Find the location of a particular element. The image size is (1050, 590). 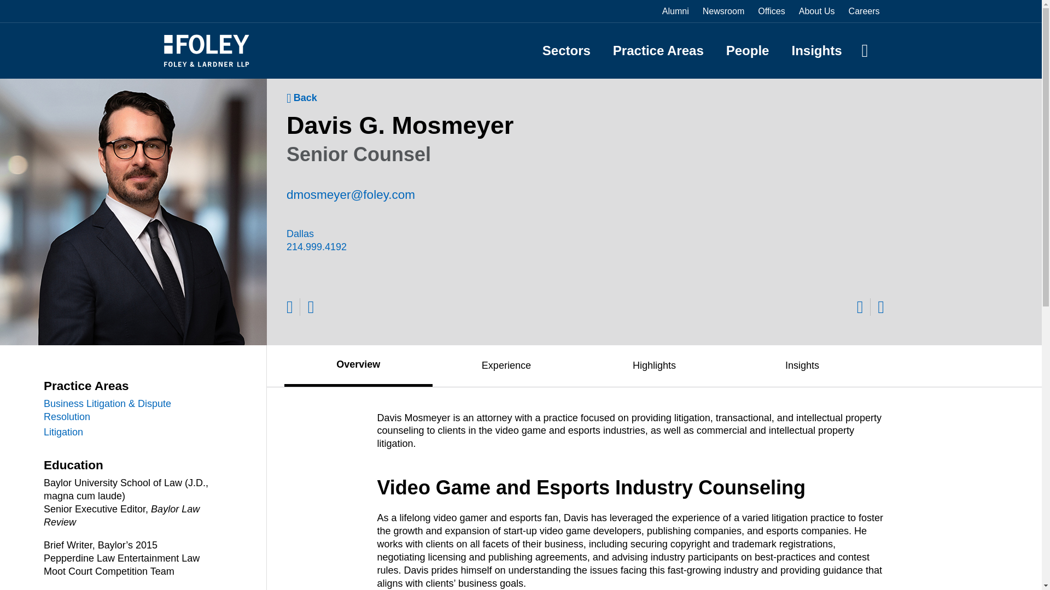

Insights is located at coordinates (803, 365).